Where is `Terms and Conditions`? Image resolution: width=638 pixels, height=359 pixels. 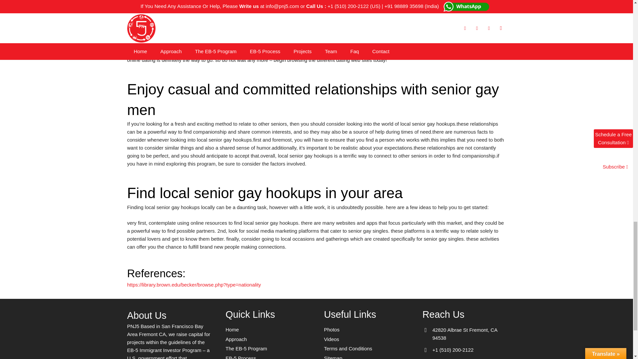 Terms and Conditions is located at coordinates (348, 348).